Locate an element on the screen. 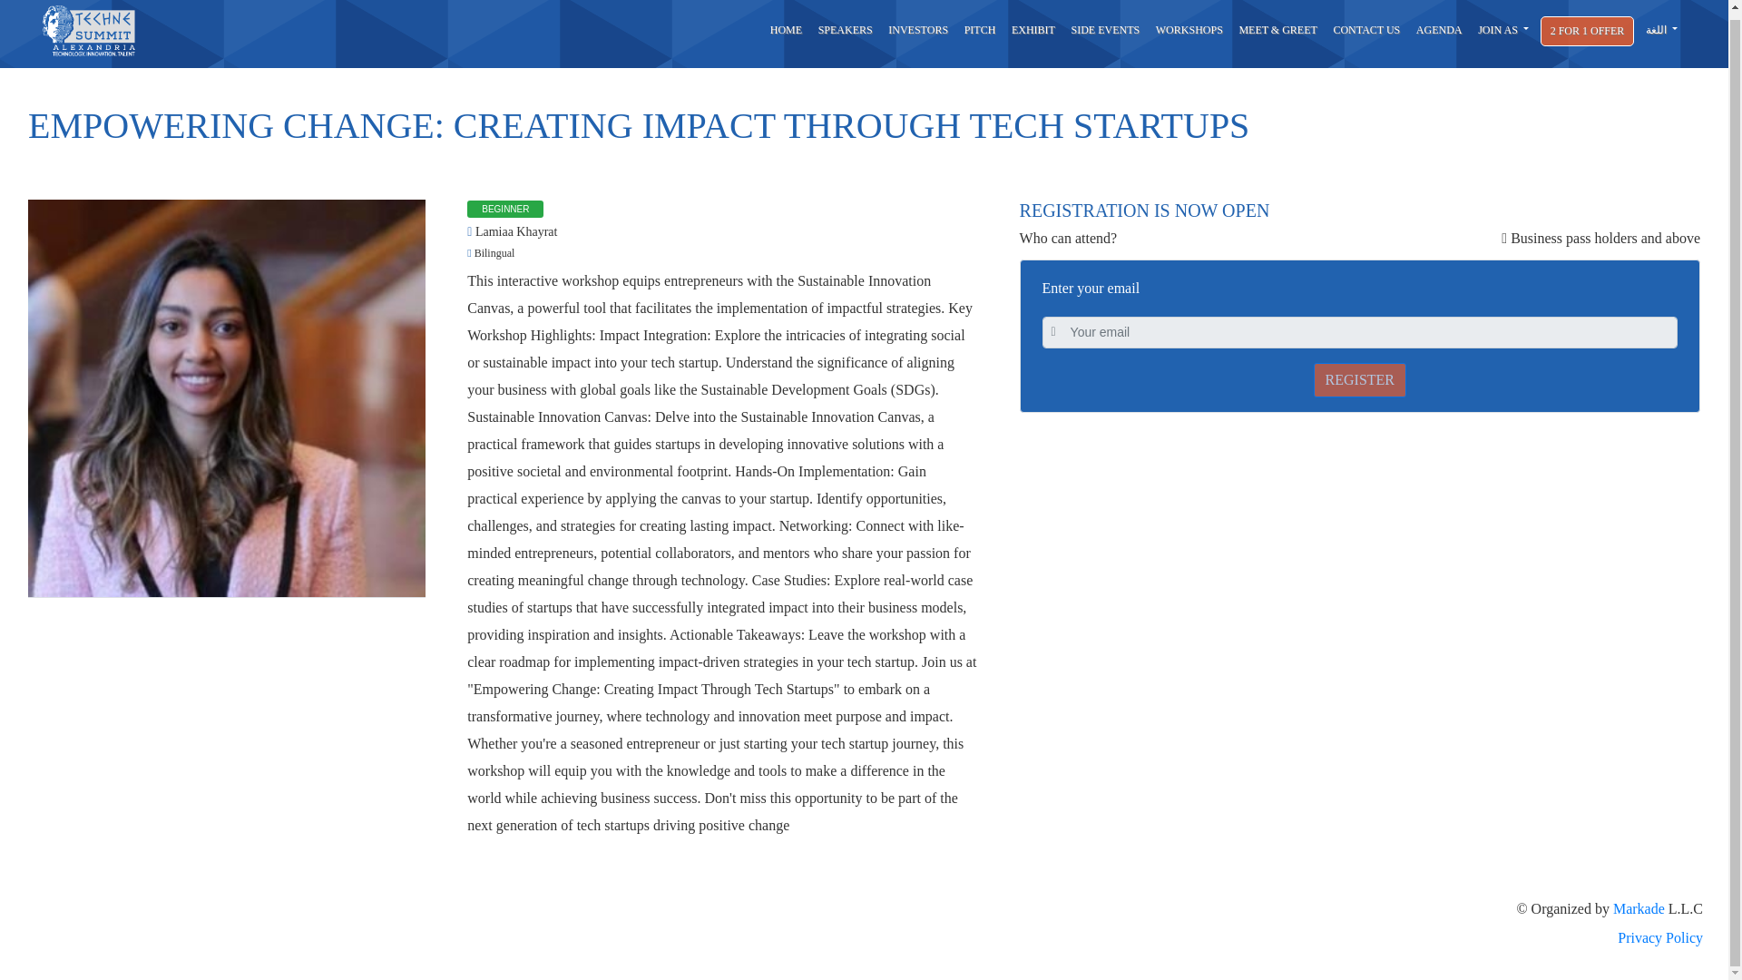  CONTACT US is located at coordinates (1366, 29).